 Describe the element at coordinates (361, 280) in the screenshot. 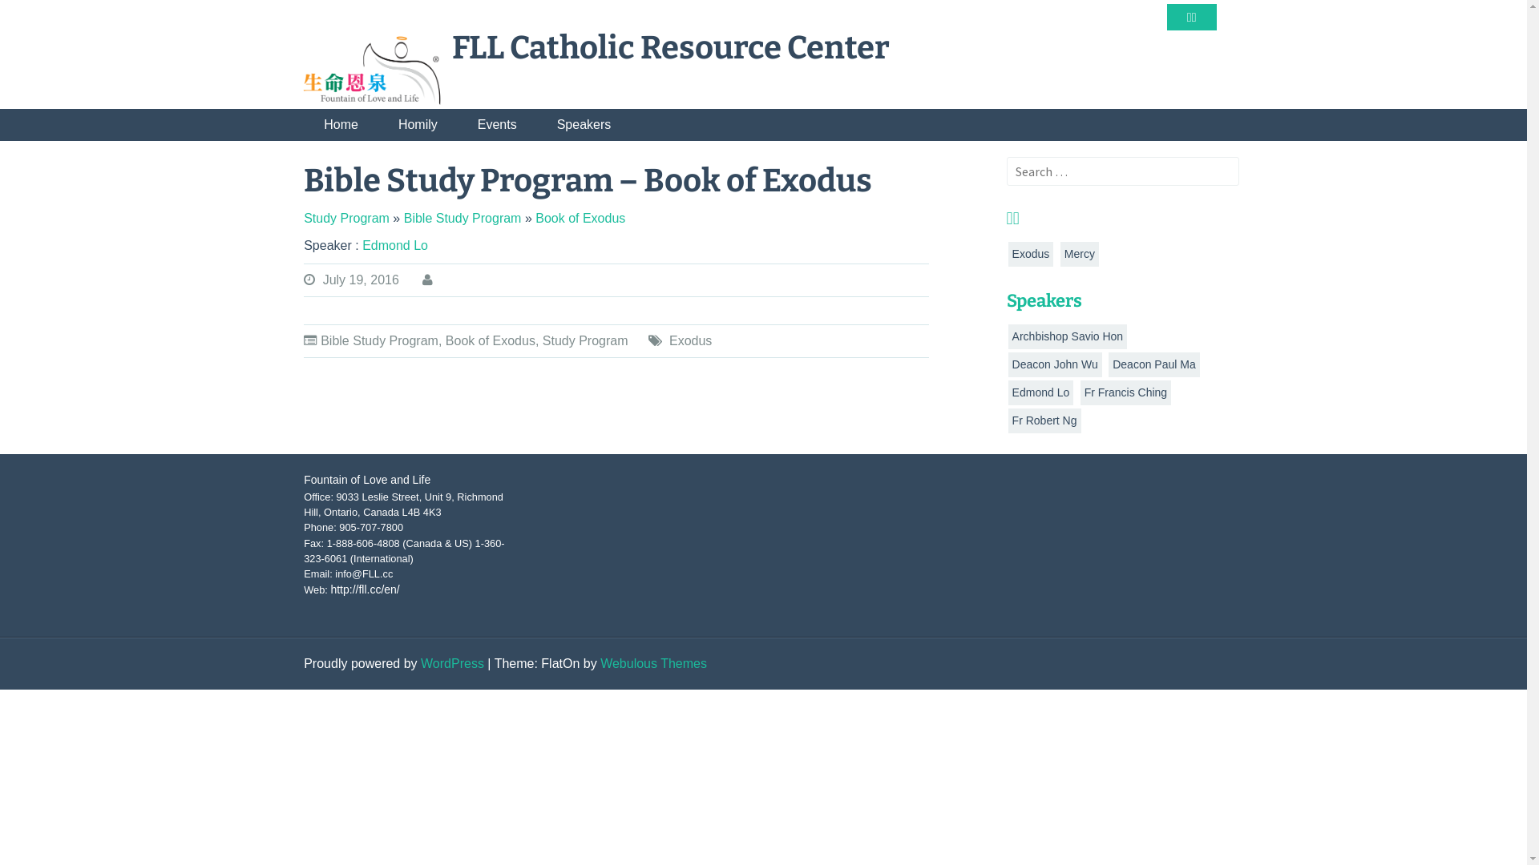

I see `July 19, 2016` at that location.